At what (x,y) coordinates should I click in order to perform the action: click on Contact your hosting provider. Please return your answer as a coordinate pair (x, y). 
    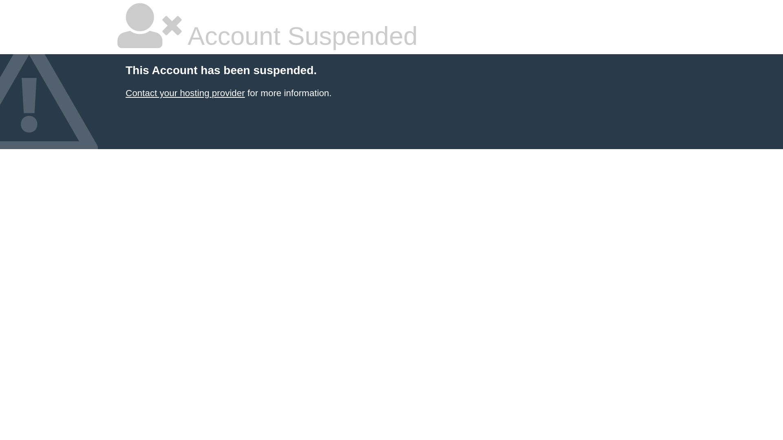
    Looking at the image, I should click on (185, 93).